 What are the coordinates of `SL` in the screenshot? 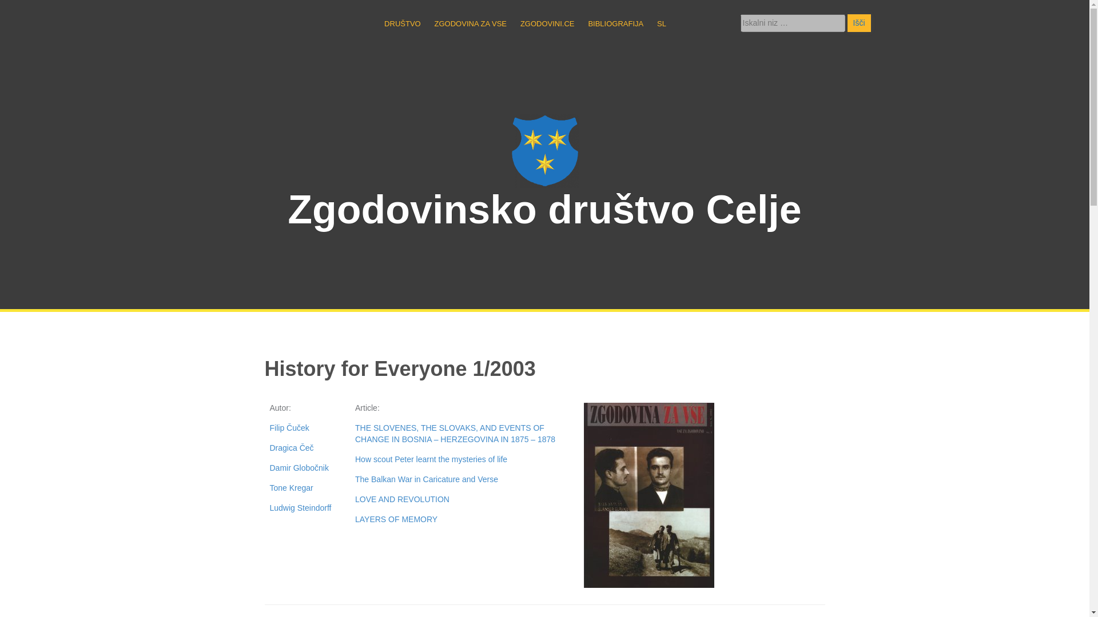 It's located at (667, 23).